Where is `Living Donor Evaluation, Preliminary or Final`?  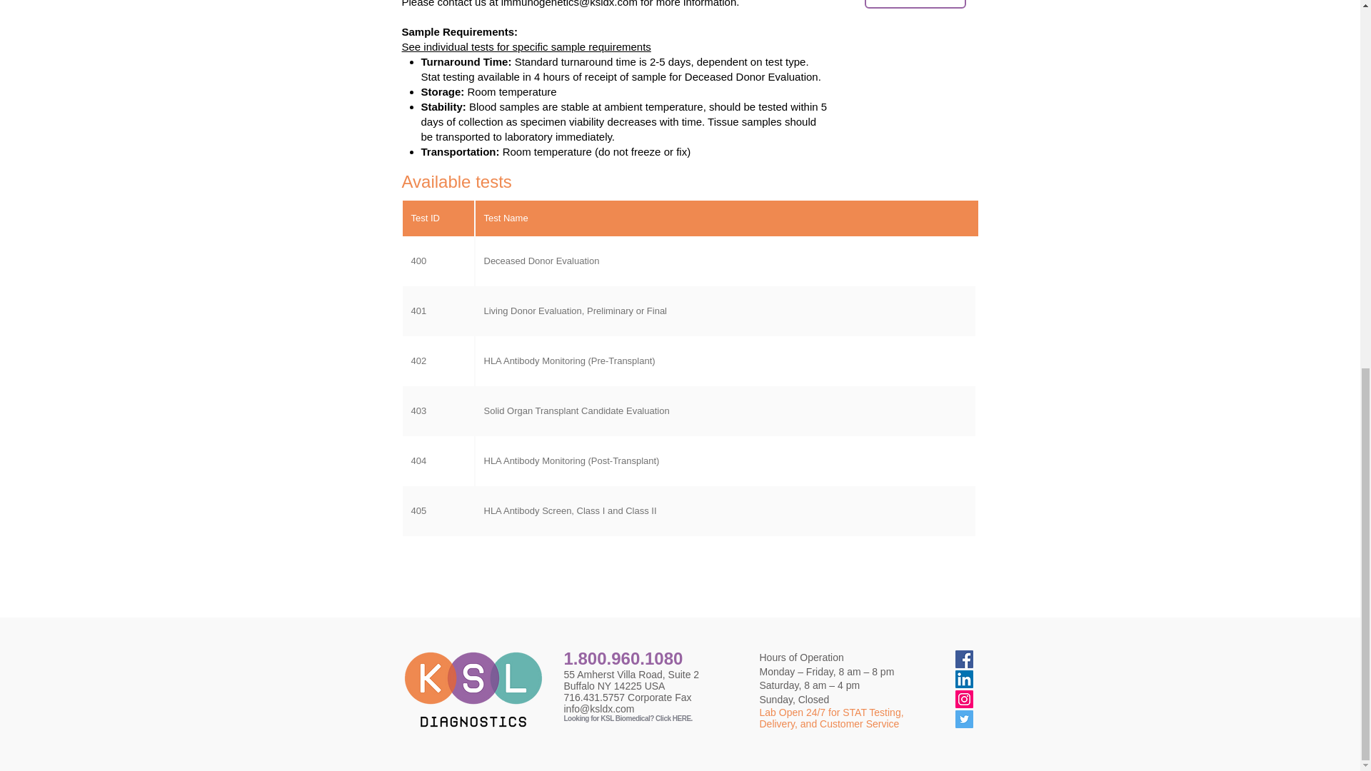 Living Donor Evaluation, Preliminary or Final is located at coordinates (725, 311).